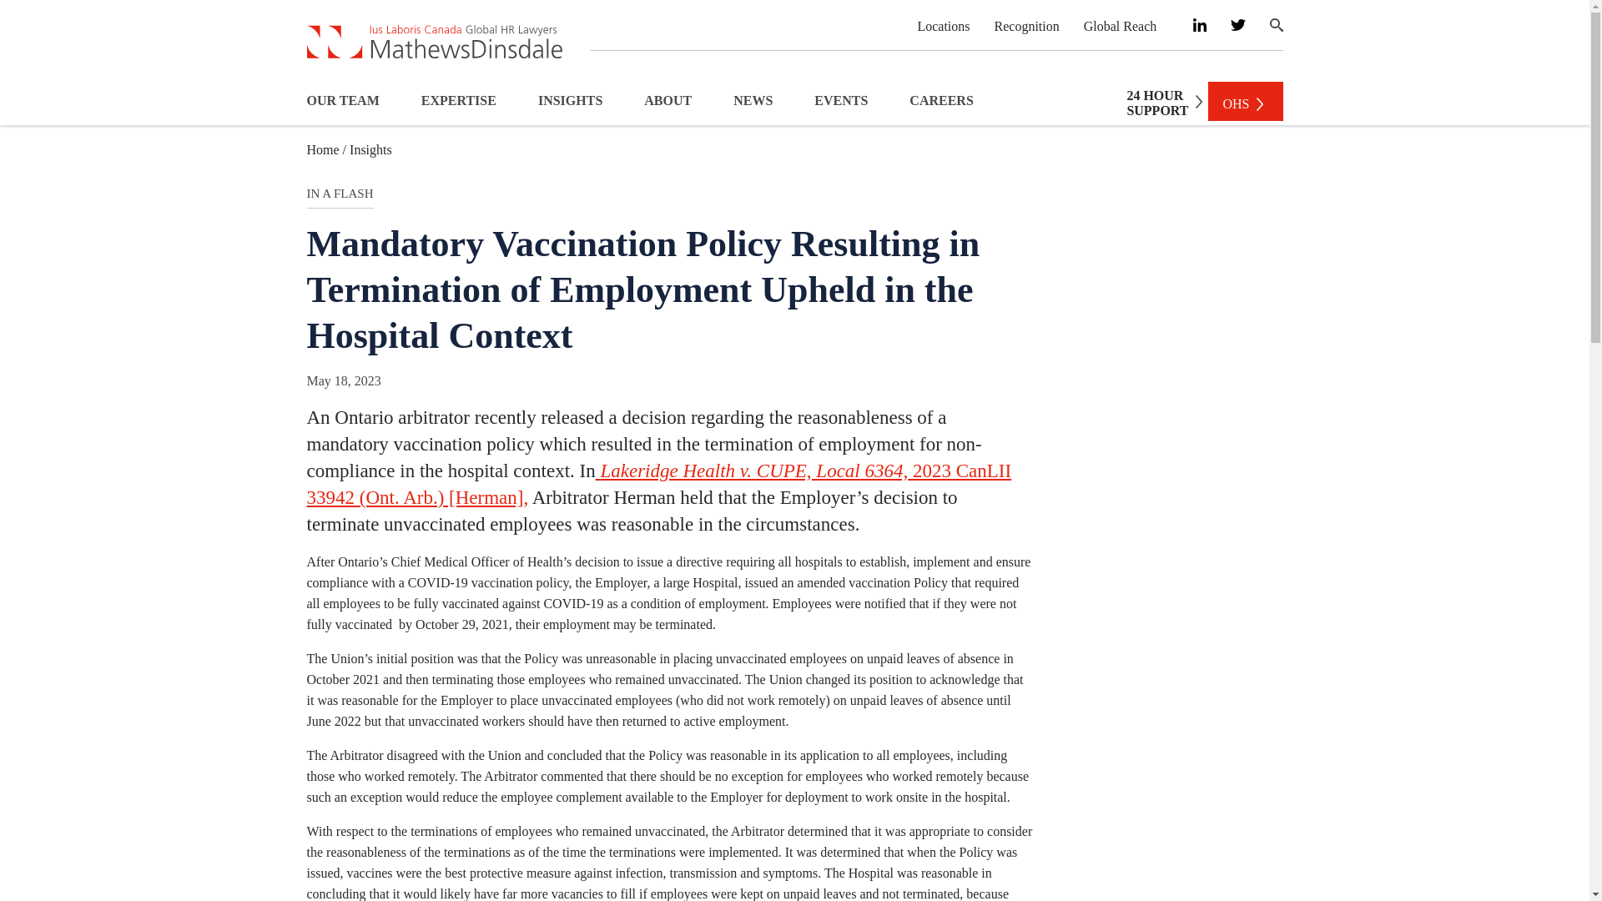  I want to click on Locations, so click(943, 25).